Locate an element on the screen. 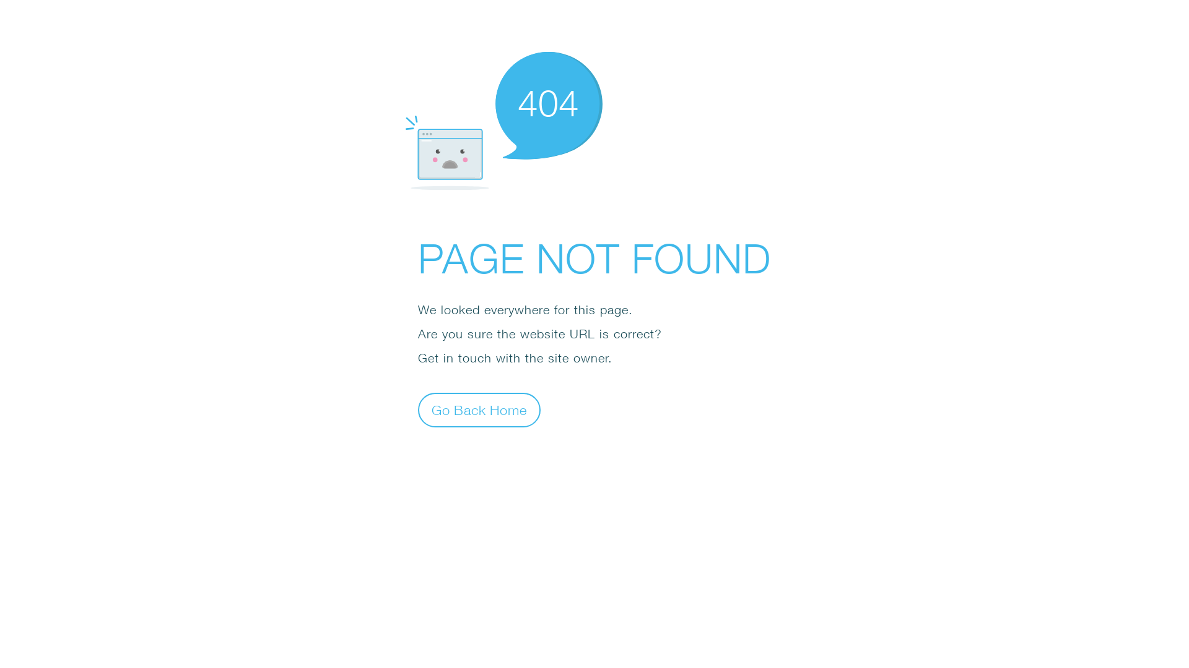  Go Back Home is located at coordinates (479, 409).